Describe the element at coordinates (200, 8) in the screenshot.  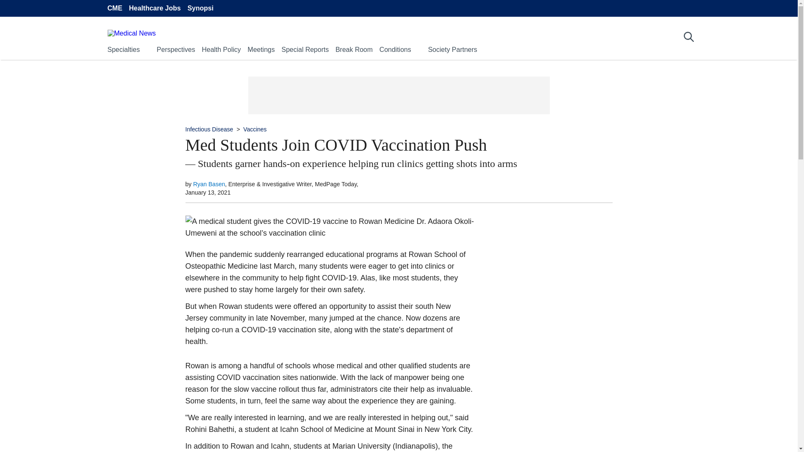
I see `Synopsi` at that location.